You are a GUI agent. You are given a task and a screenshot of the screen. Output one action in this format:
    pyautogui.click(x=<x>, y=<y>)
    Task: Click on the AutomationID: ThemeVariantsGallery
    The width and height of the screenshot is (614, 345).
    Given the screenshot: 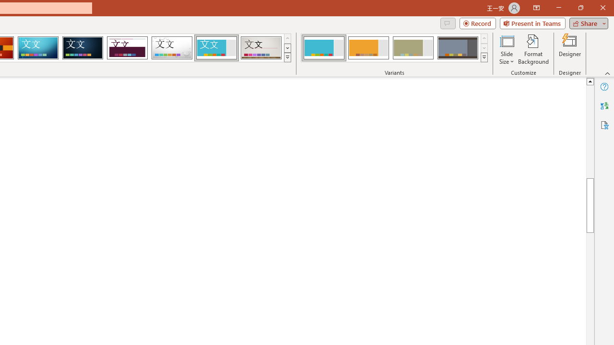 What is the action you would take?
    pyautogui.click(x=394, y=48)
    